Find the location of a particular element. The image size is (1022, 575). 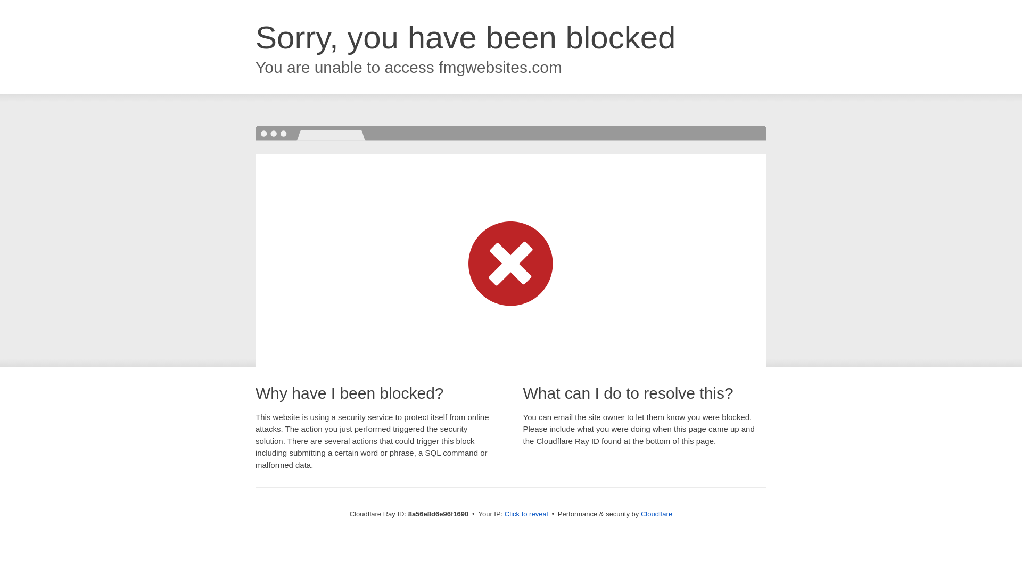

Click to reveal is located at coordinates (526, 514).